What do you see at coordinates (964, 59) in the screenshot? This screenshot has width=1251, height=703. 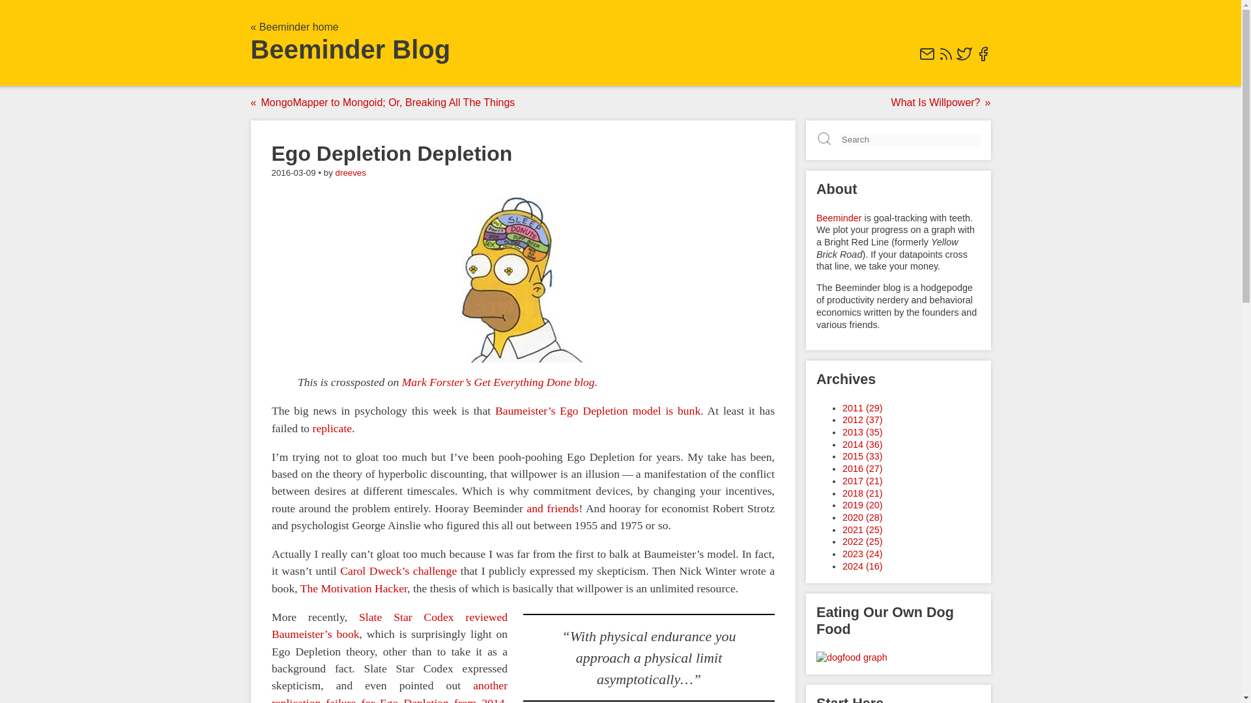 I see `Follow us on Twitter` at bounding box center [964, 59].